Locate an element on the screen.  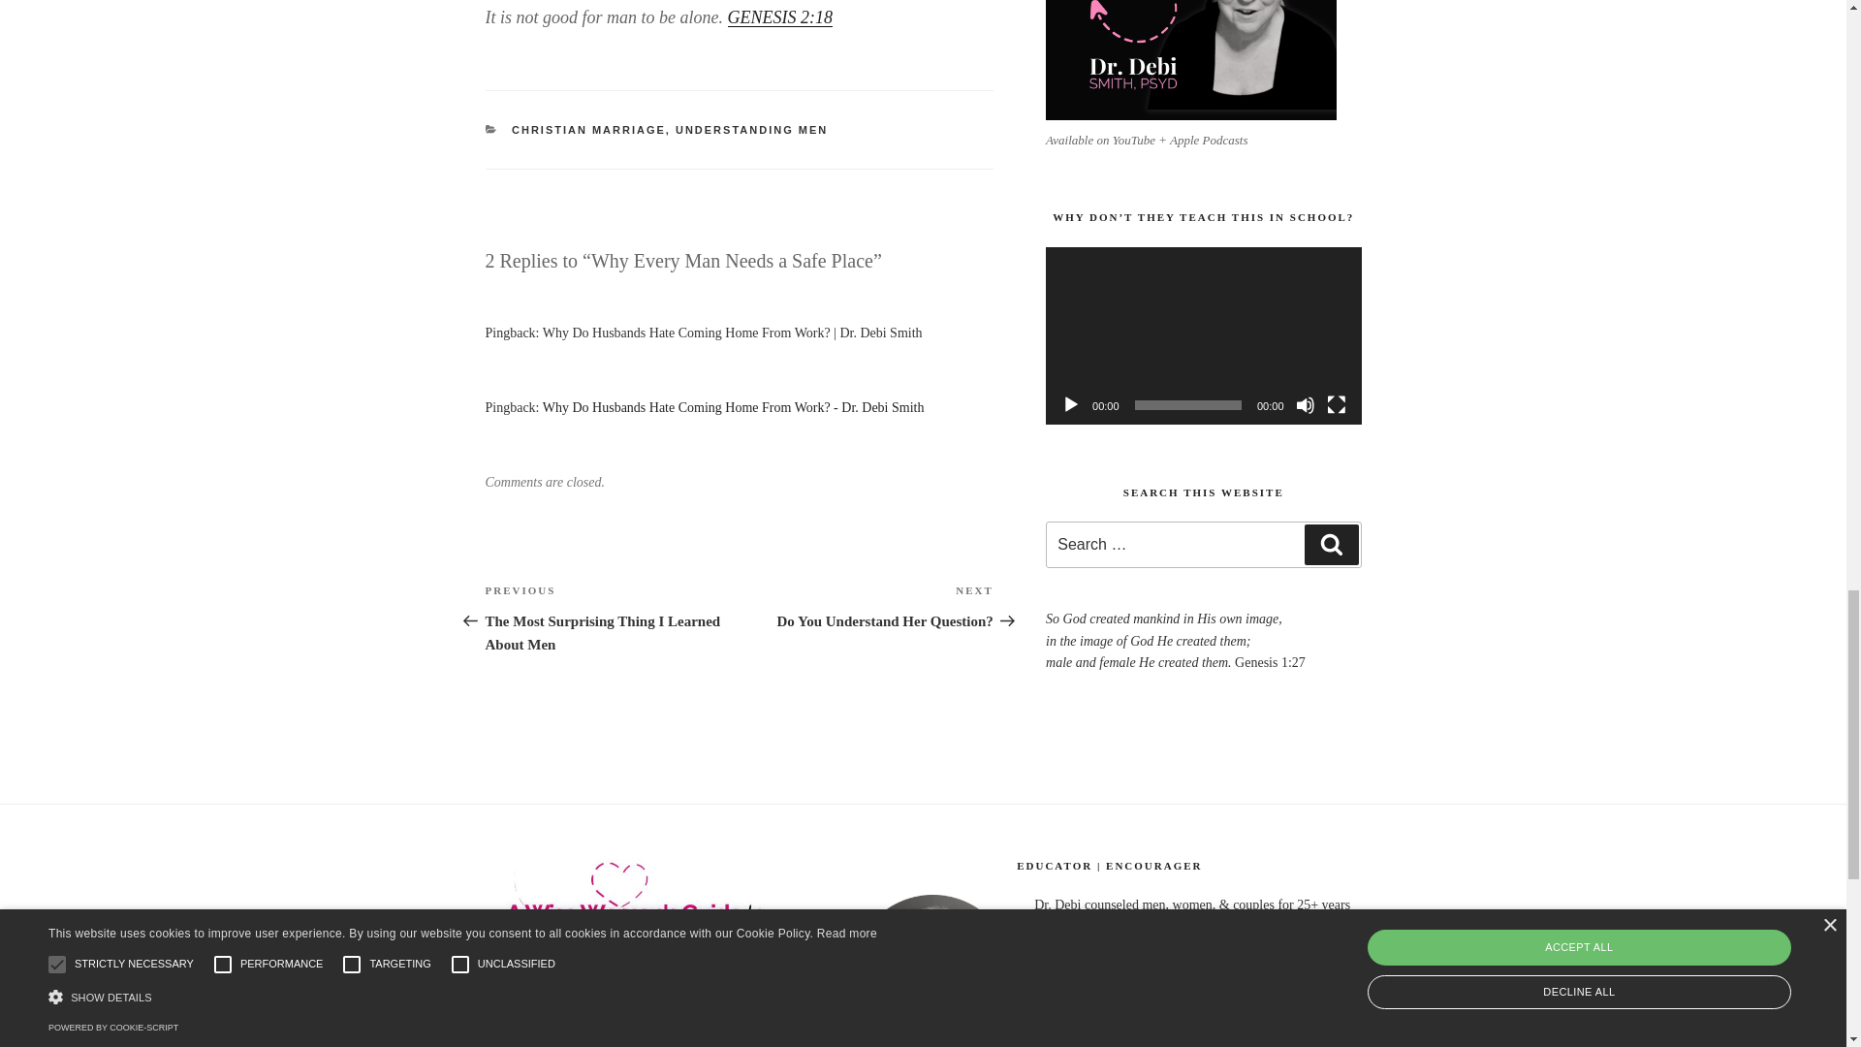
Play is located at coordinates (751, 130).